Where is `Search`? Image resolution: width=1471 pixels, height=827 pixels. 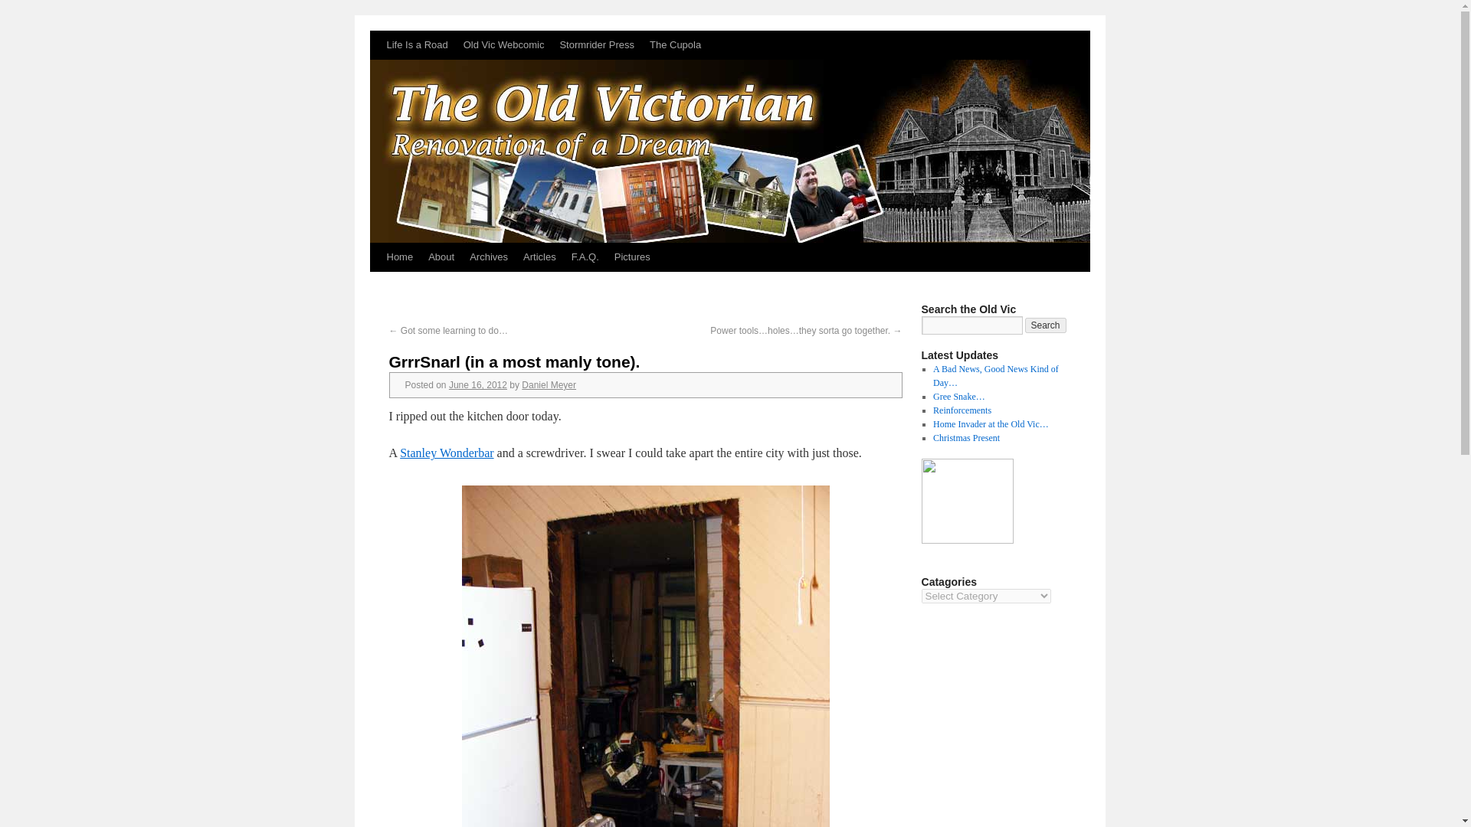
Search is located at coordinates (1046, 325).